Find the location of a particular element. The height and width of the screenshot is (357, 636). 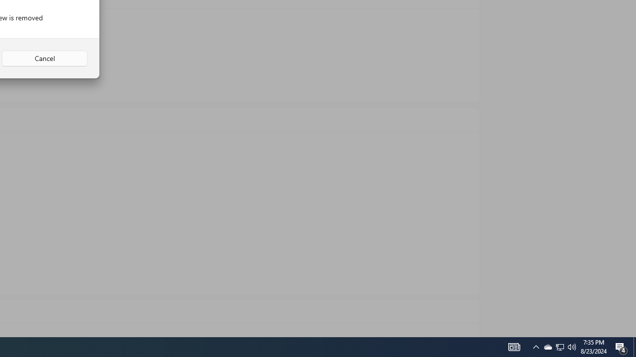

Cancel is located at coordinates (45, 59).